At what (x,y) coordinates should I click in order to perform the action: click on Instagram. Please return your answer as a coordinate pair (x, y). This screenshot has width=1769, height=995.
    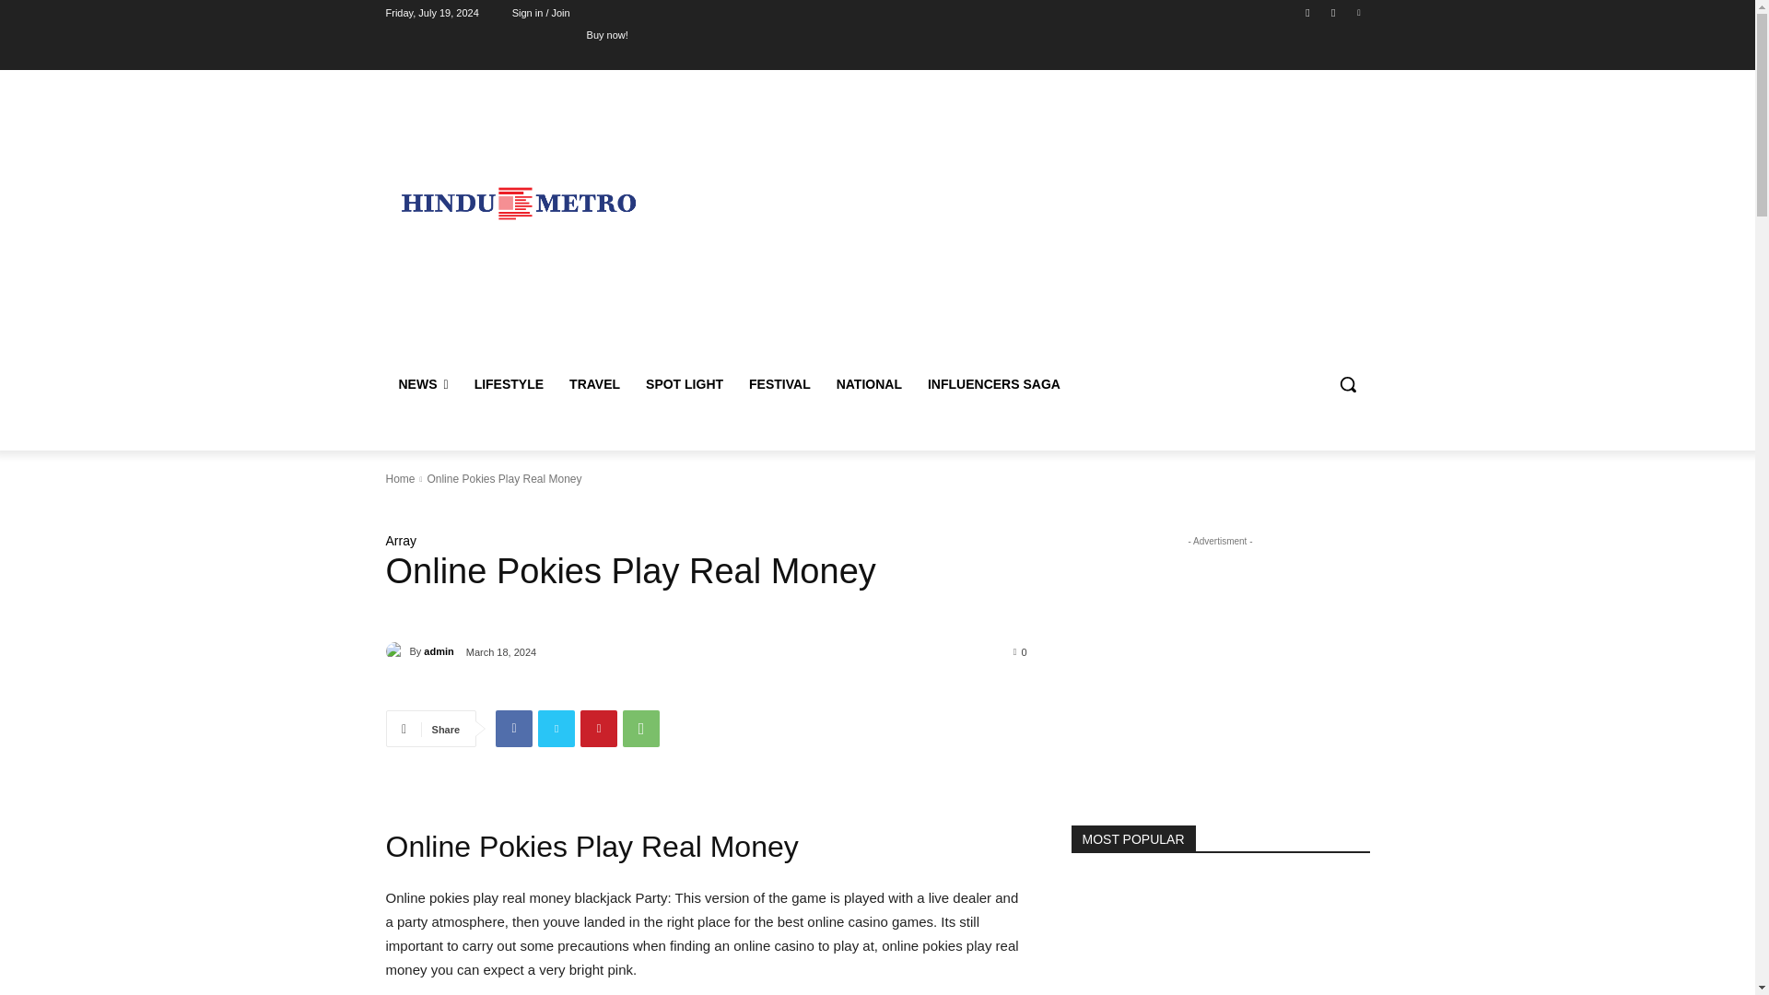
    Looking at the image, I should click on (1334, 12).